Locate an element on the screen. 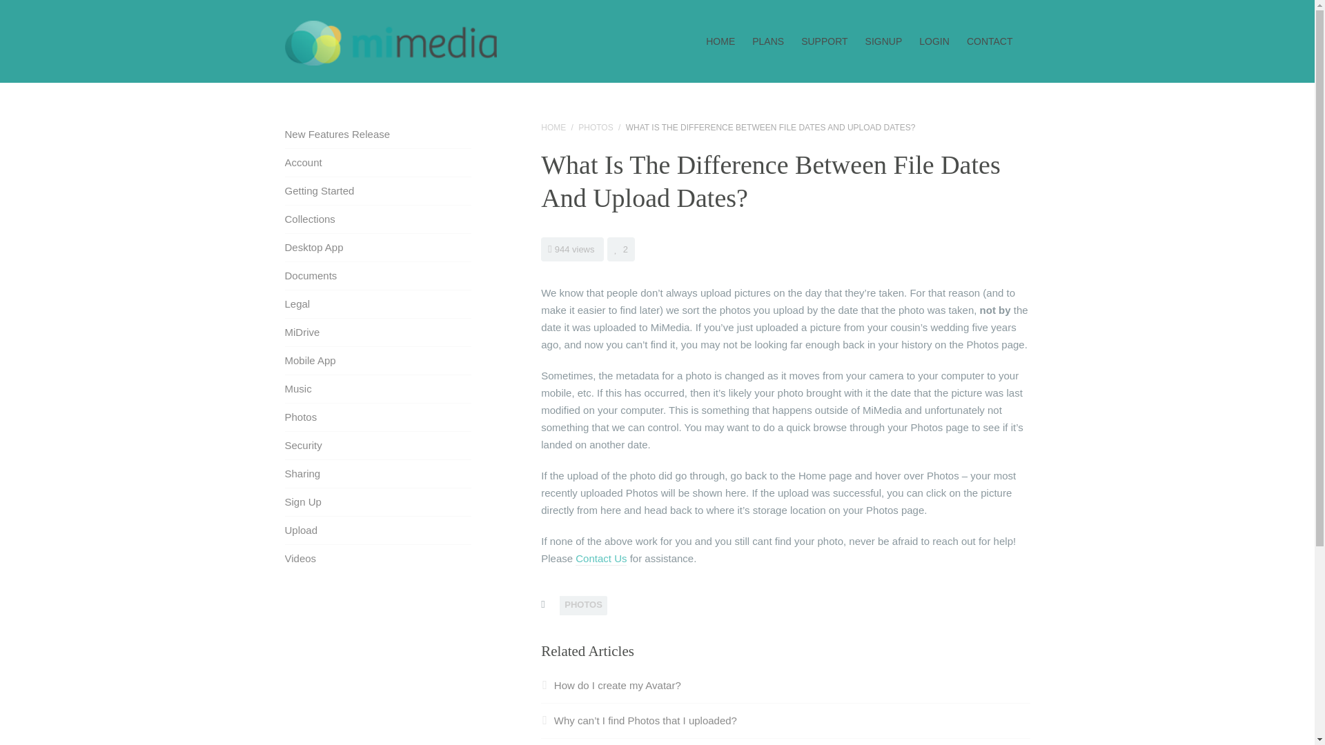 Image resolution: width=1325 pixels, height=745 pixels. Getting Started is located at coordinates (319, 190).